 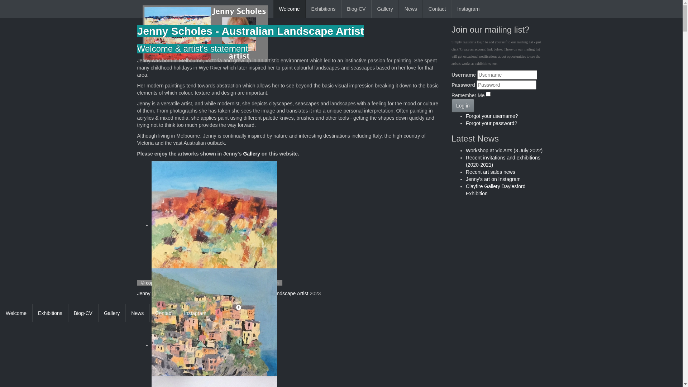 What do you see at coordinates (492, 116) in the screenshot?
I see `Forgot your username?` at bounding box center [492, 116].